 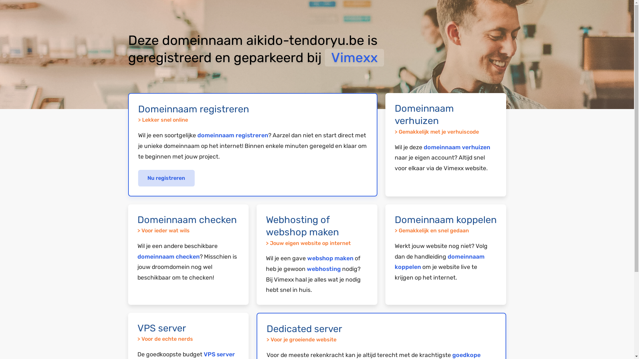 What do you see at coordinates (457, 147) in the screenshot?
I see `domeinnaam verhuizen` at bounding box center [457, 147].